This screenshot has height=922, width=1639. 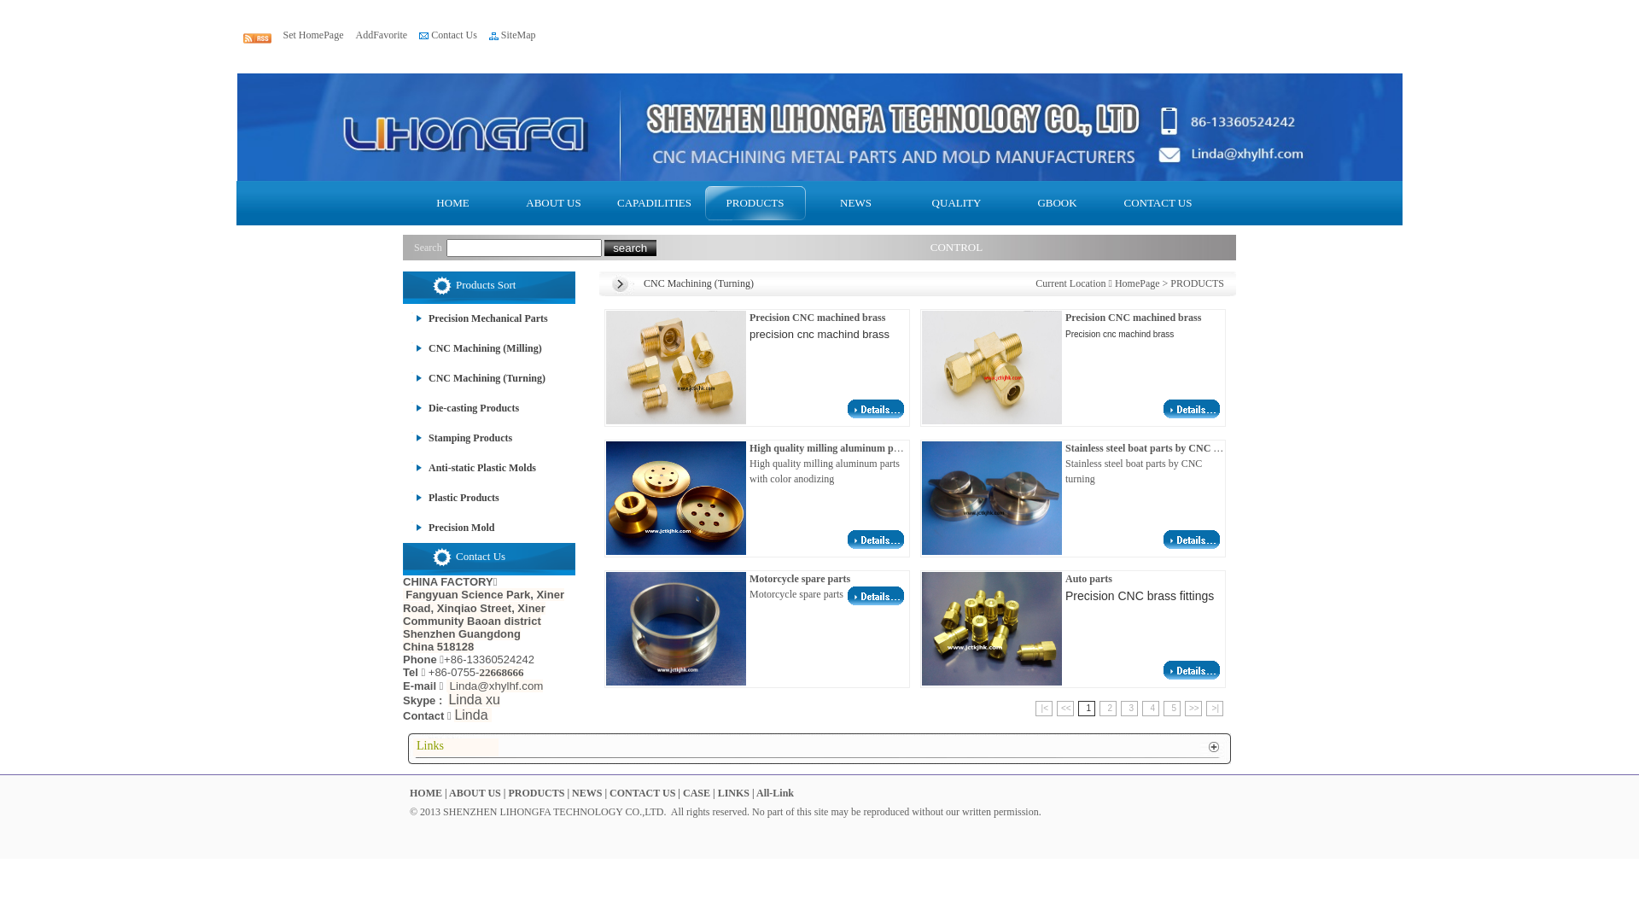 I want to click on High quality milling aluminum parts with color anodizing, so click(x=876, y=546).